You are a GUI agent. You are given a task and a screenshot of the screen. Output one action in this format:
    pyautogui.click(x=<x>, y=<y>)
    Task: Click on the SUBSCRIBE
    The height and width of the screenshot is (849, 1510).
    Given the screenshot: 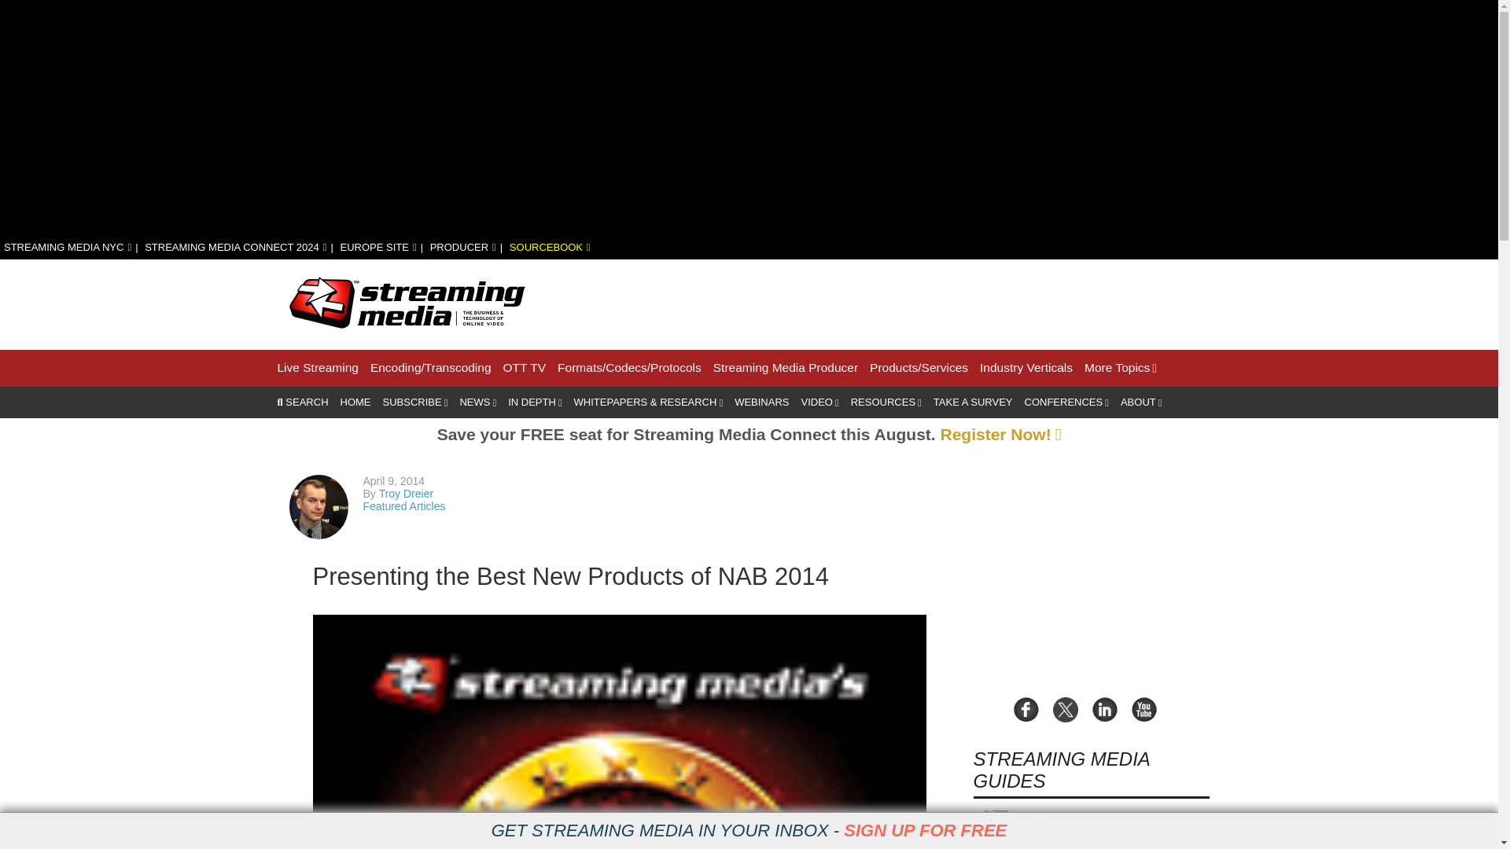 What is the action you would take?
    pyautogui.click(x=415, y=402)
    